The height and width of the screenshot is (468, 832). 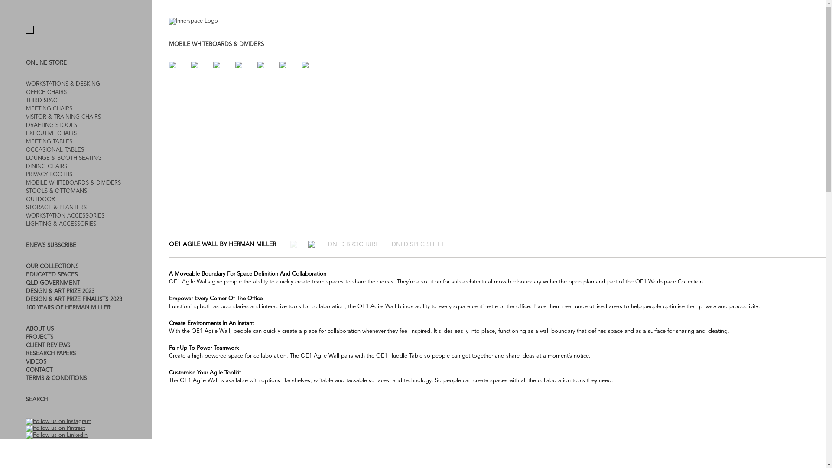 What do you see at coordinates (74, 183) in the screenshot?
I see `MOBILE WHITEBOARDS & DIVIDERS` at bounding box center [74, 183].